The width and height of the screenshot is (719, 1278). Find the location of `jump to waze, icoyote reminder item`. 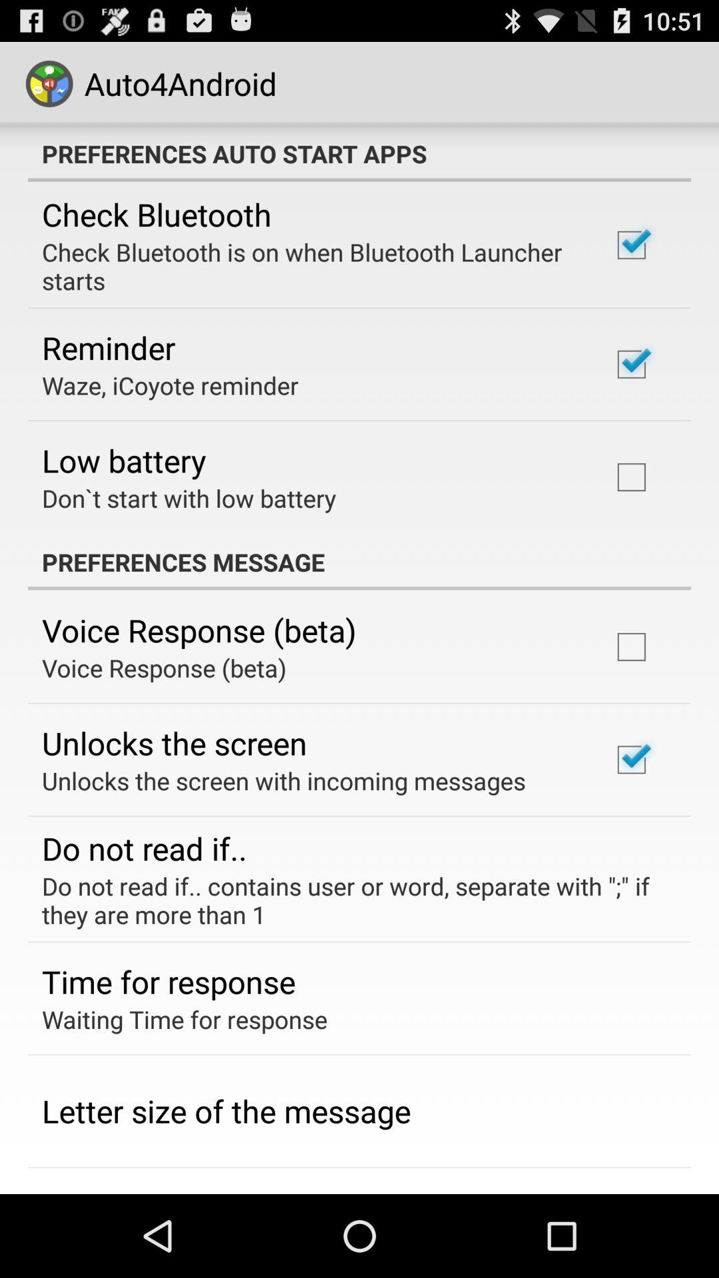

jump to waze, icoyote reminder item is located at coordinates (170, 385).